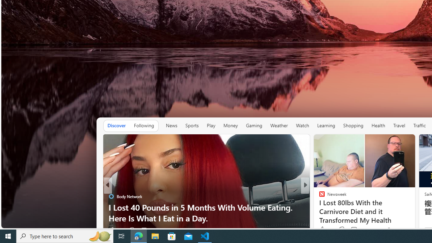 The width and height of the screenshot is (432, 243). I want to click on 365 Like, so click(324, 230).